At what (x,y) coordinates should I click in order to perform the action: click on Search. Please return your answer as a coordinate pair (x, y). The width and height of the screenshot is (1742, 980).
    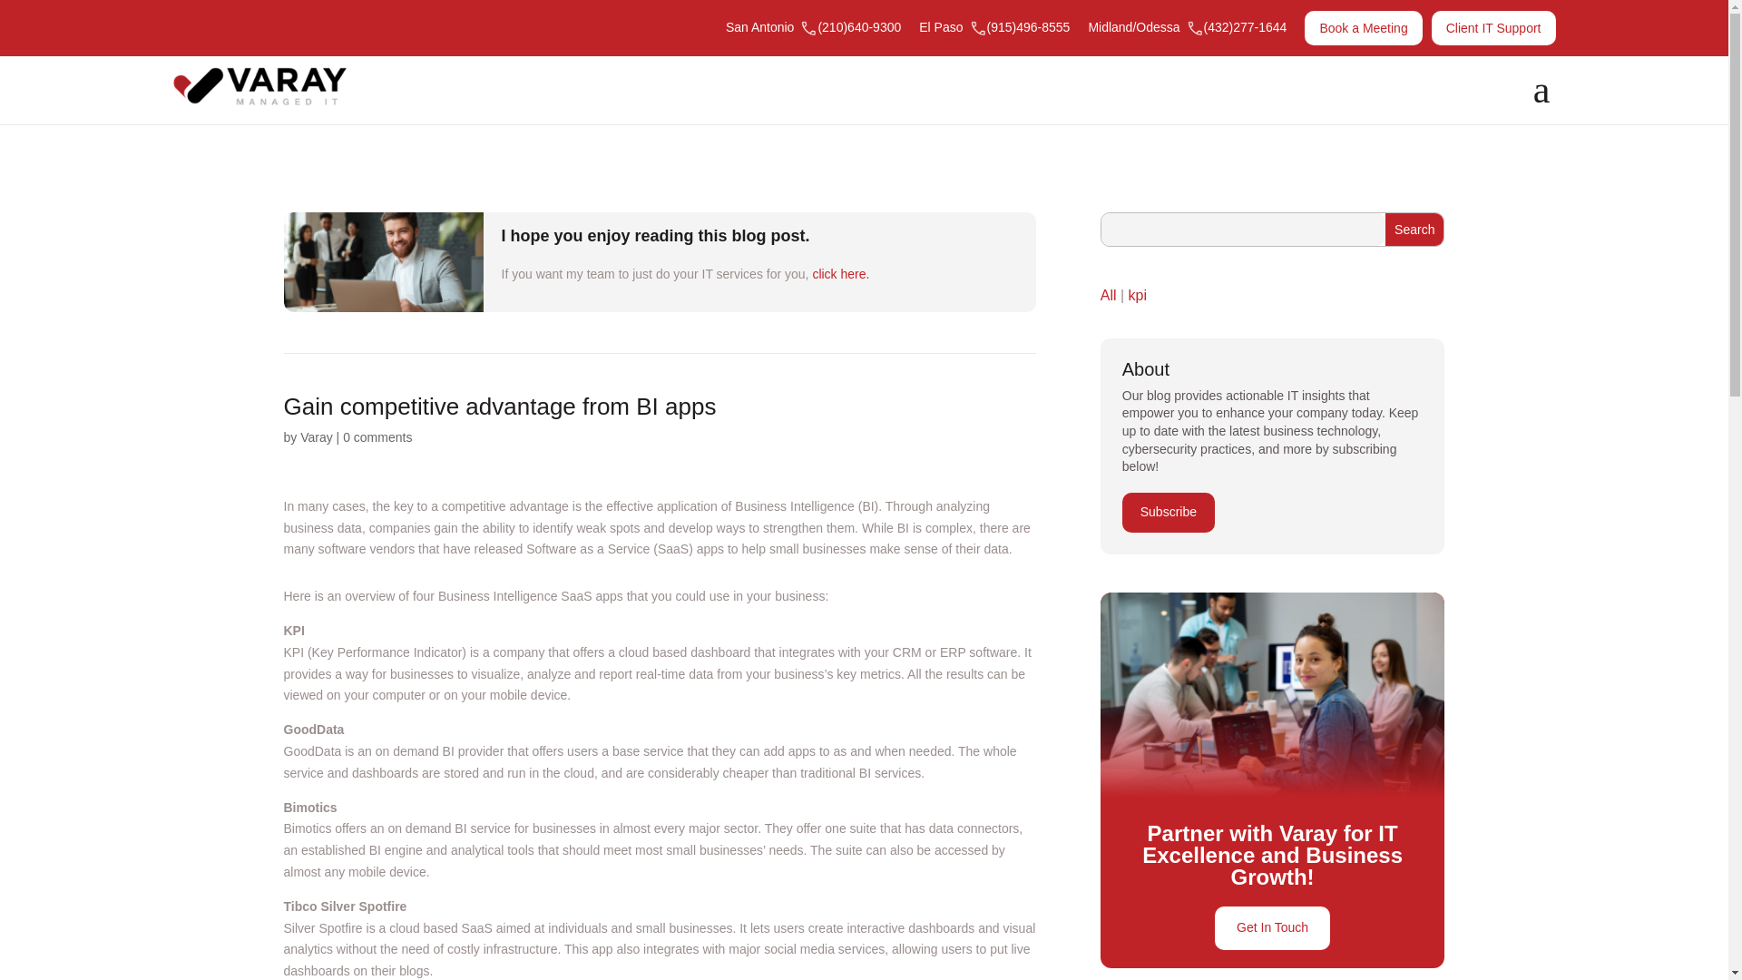
    Looking at the image, I should click on (1414, 230).